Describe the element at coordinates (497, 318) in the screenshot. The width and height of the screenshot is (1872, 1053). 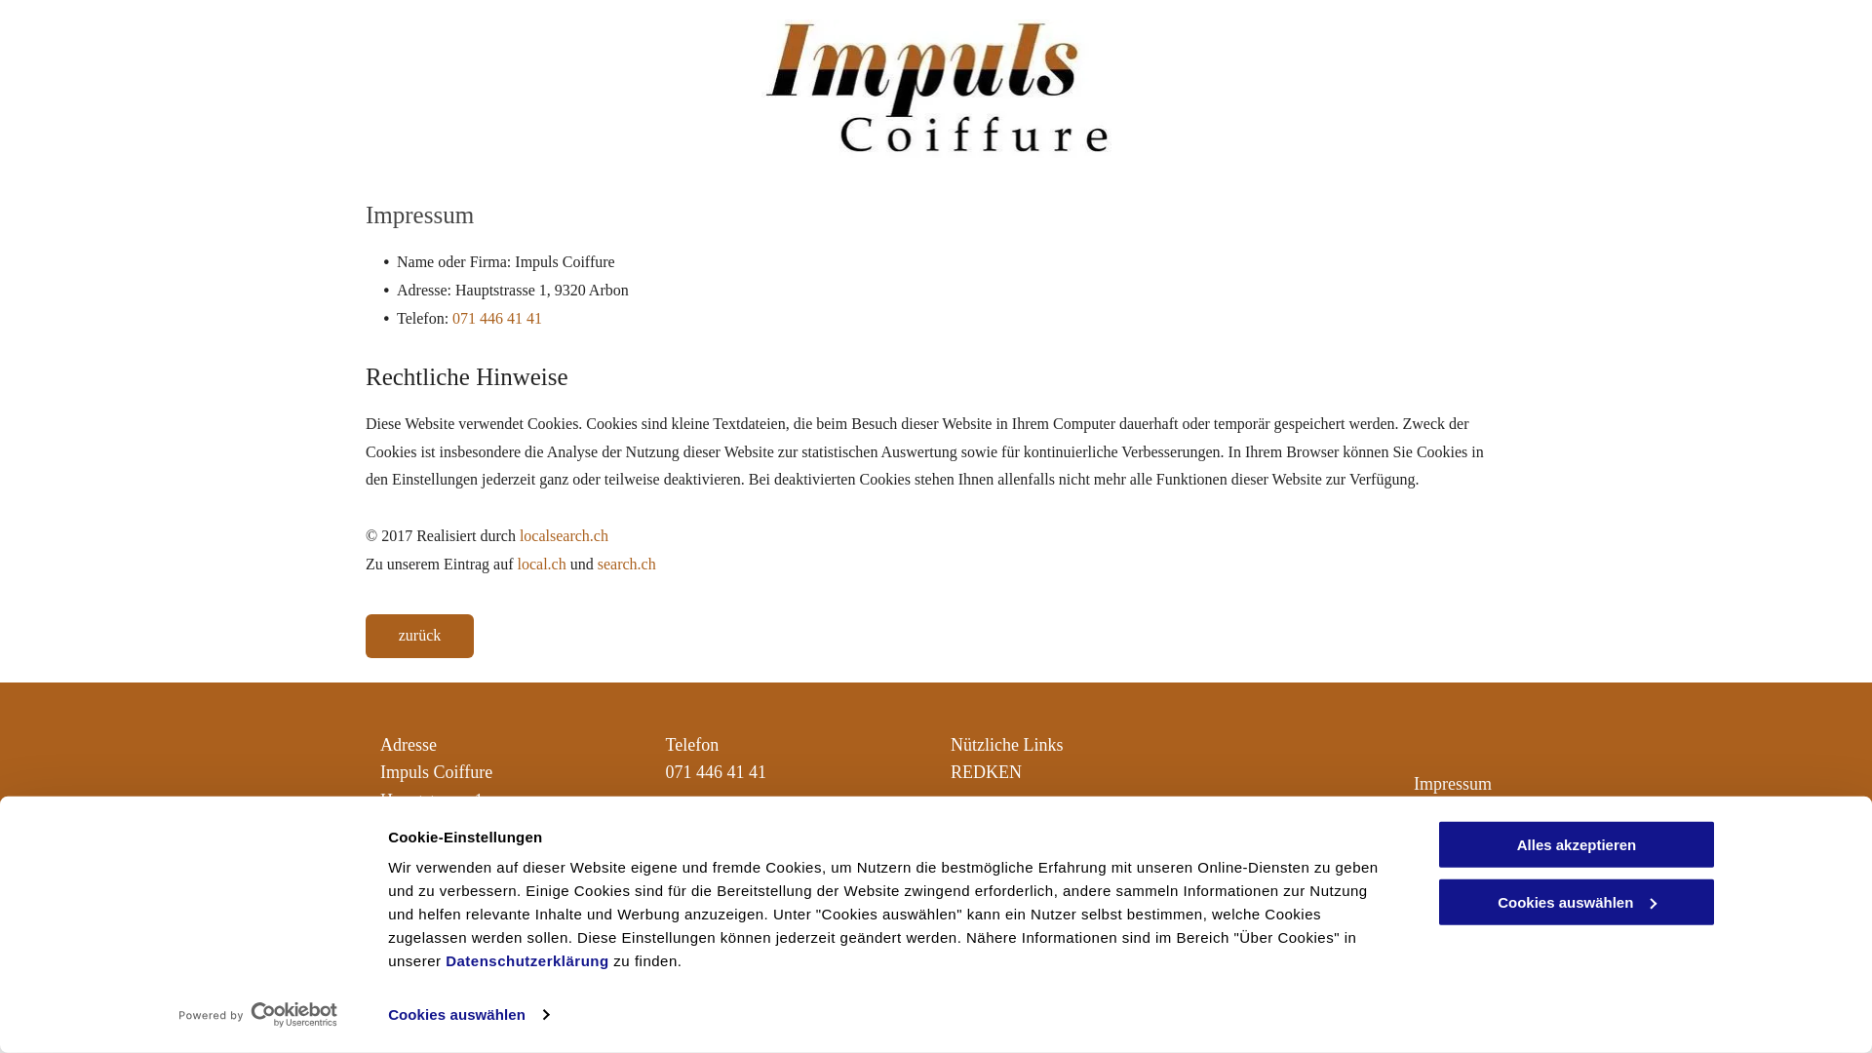
I see `071 446 41 41` at that location.